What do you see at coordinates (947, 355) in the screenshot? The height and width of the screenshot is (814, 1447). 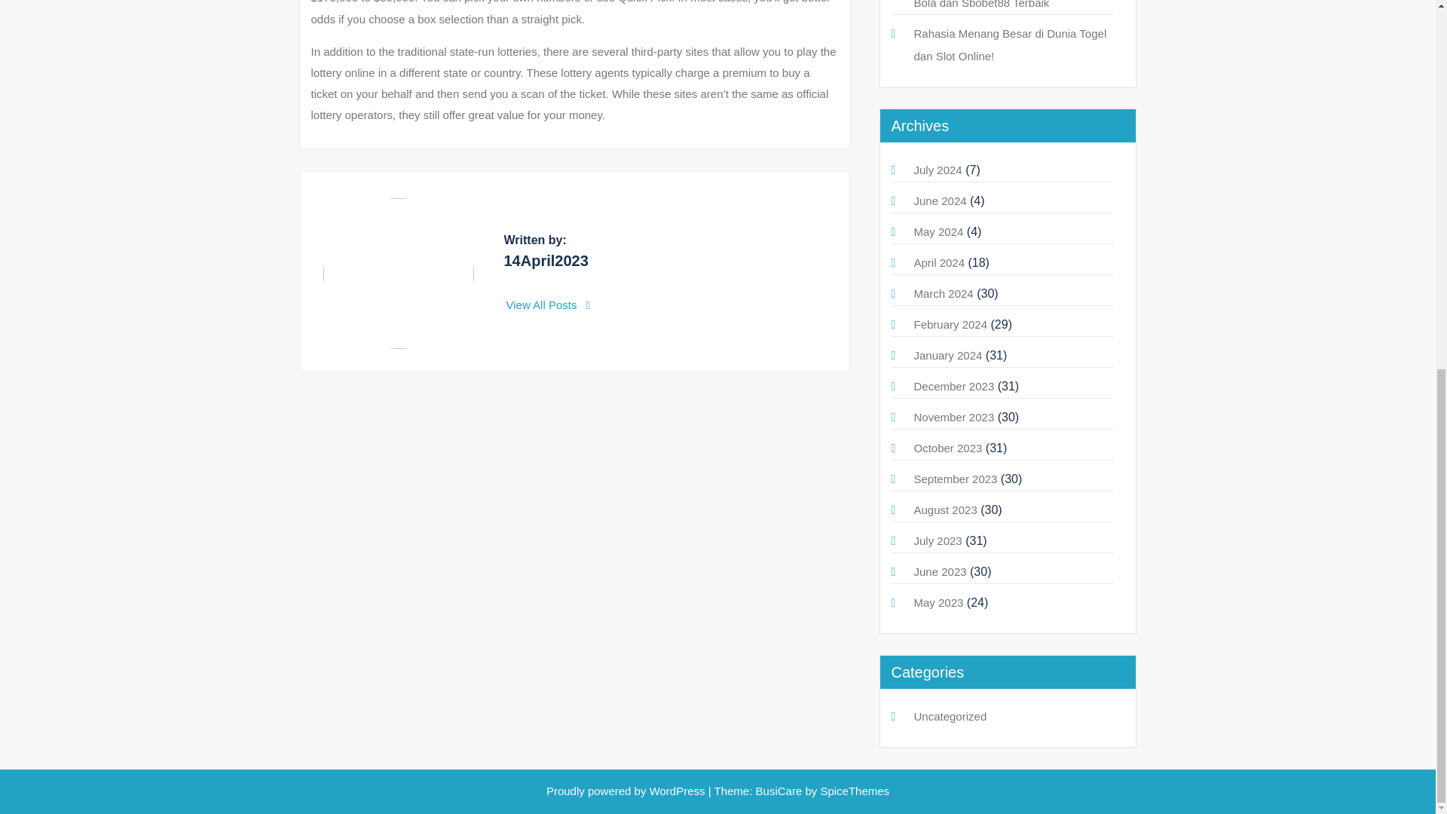 I see `January 2024` at bounding box center [947, 355].